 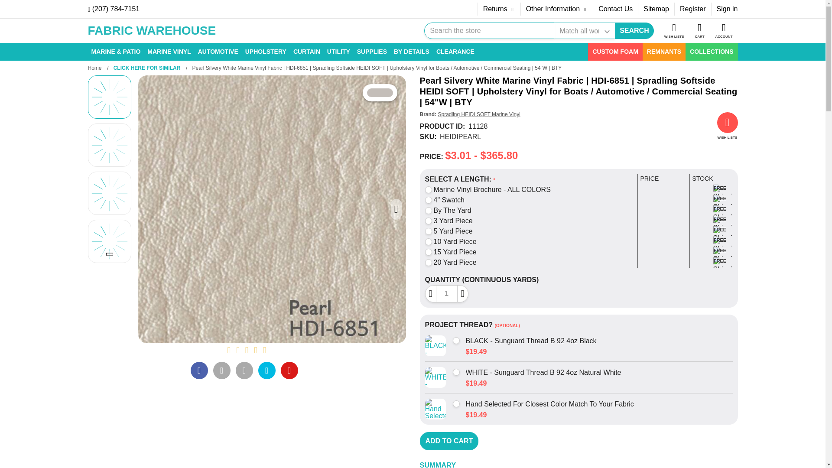 I want to click on SEARCH, so click(x=634, y=30).